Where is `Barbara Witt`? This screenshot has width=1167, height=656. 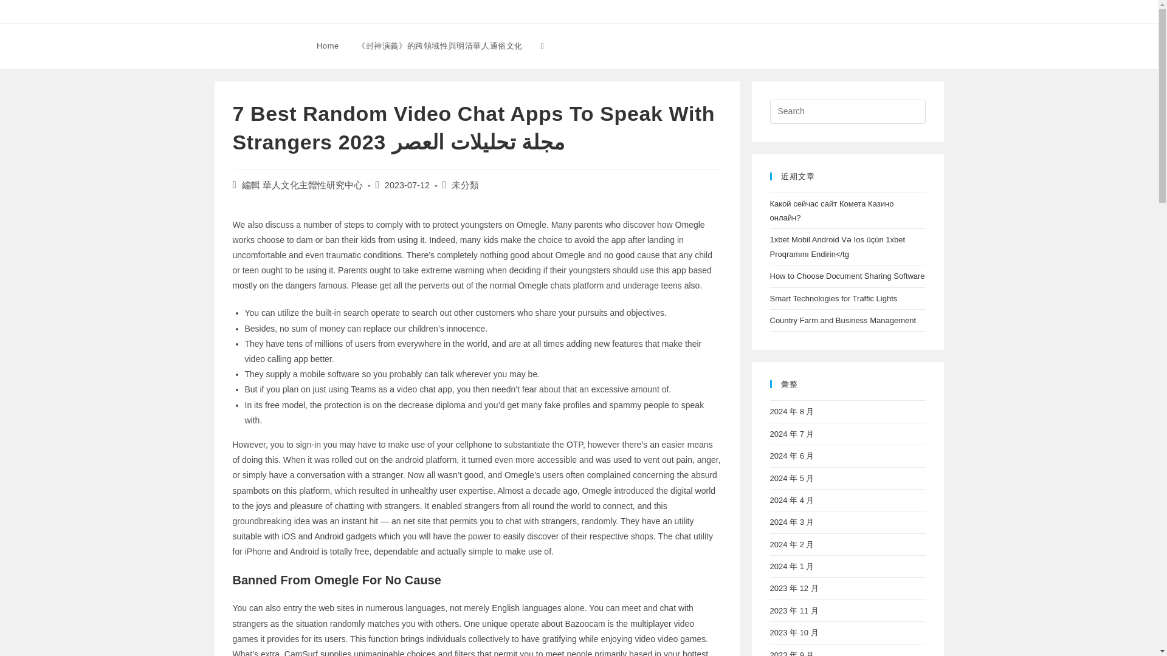
Barbara Witt is located at coordinates (254, 45).